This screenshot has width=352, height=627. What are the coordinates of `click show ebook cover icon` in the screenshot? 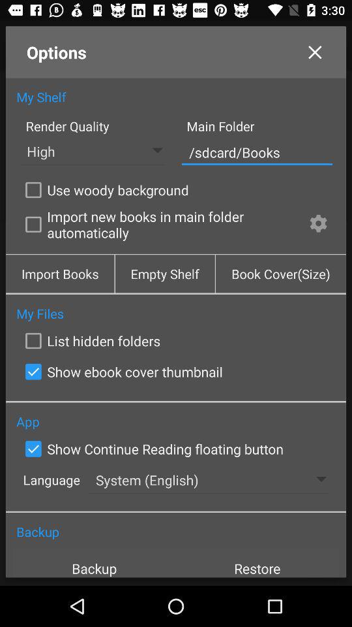 It's located at (121, 372).